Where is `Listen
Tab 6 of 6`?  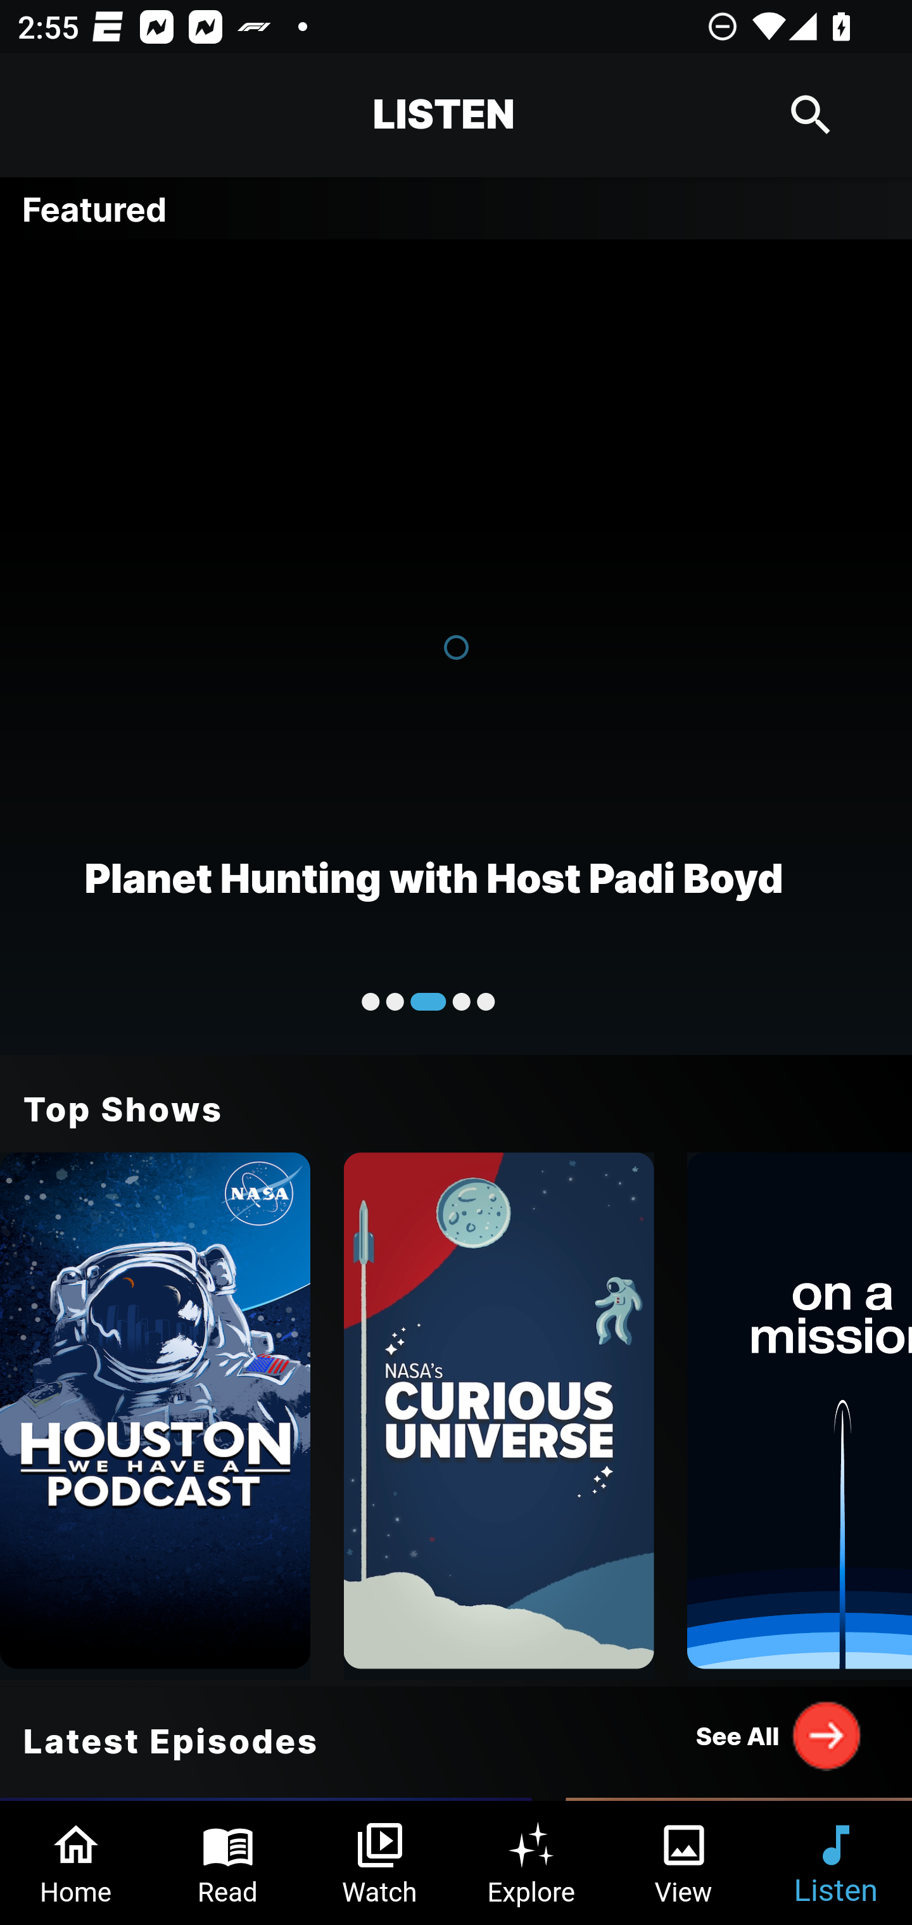
Listen
Tab 6 of 6 is located at coordinates (836, 1863).